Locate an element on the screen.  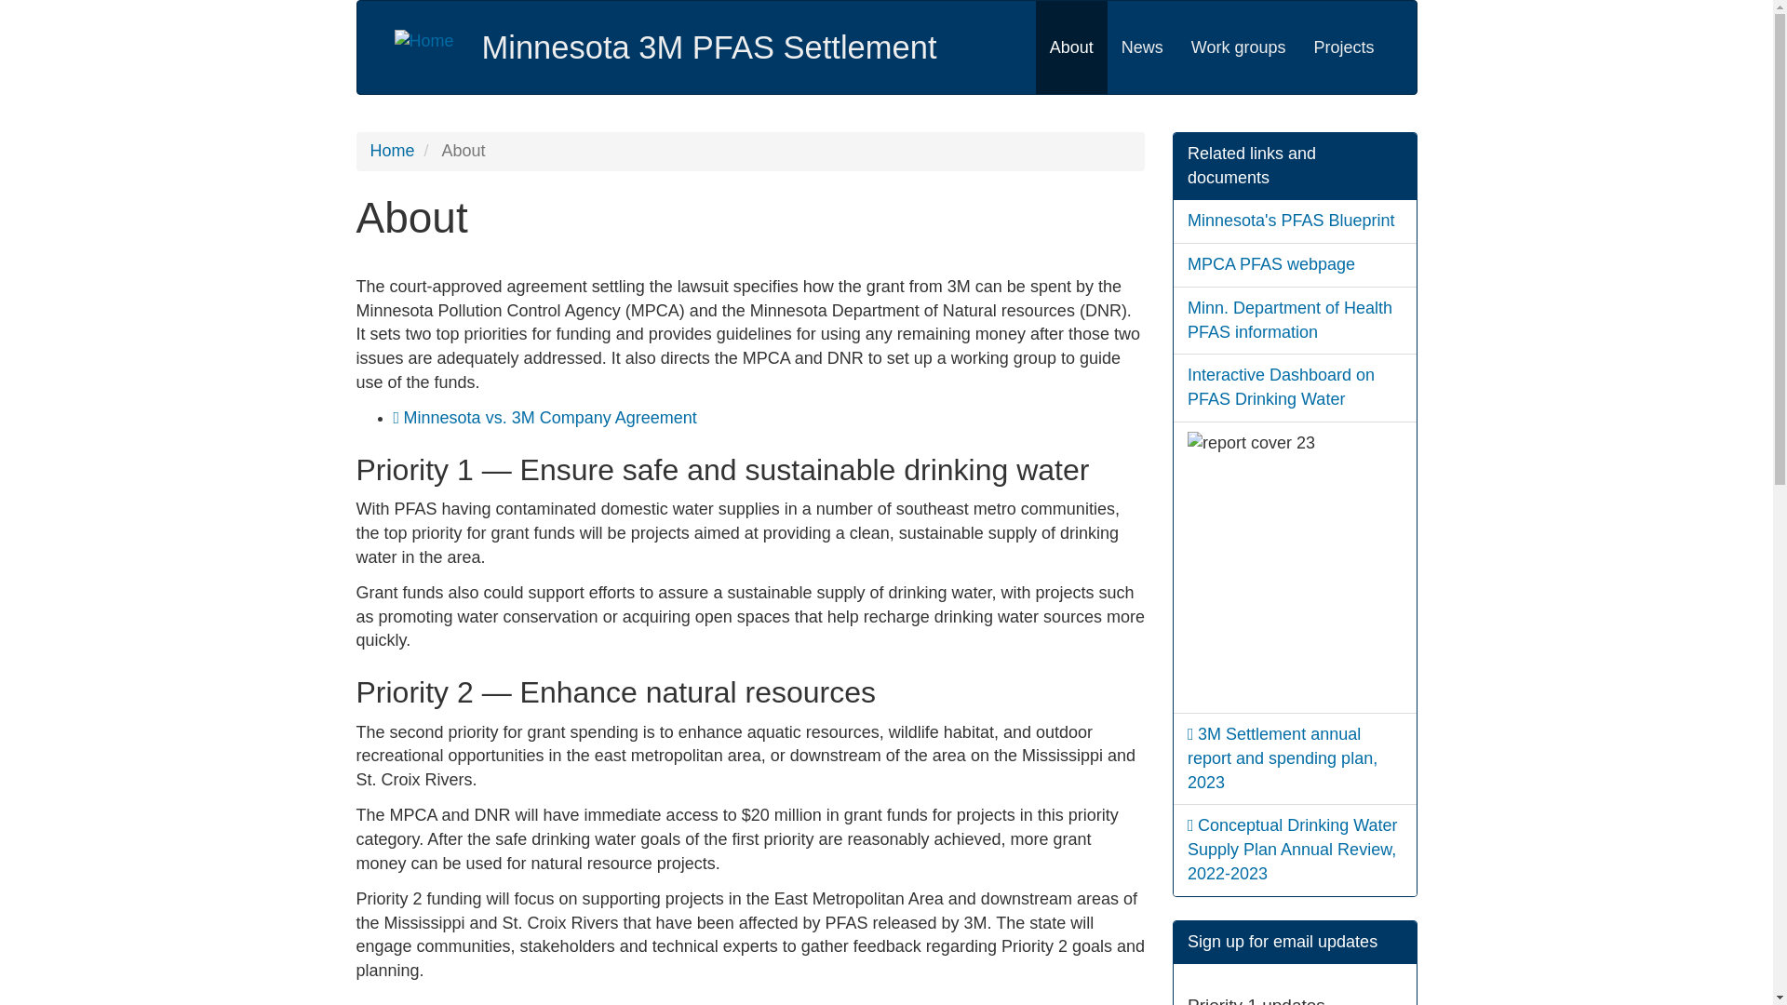
MPCA PFAS webpage is located at coordinates (1271, 264).